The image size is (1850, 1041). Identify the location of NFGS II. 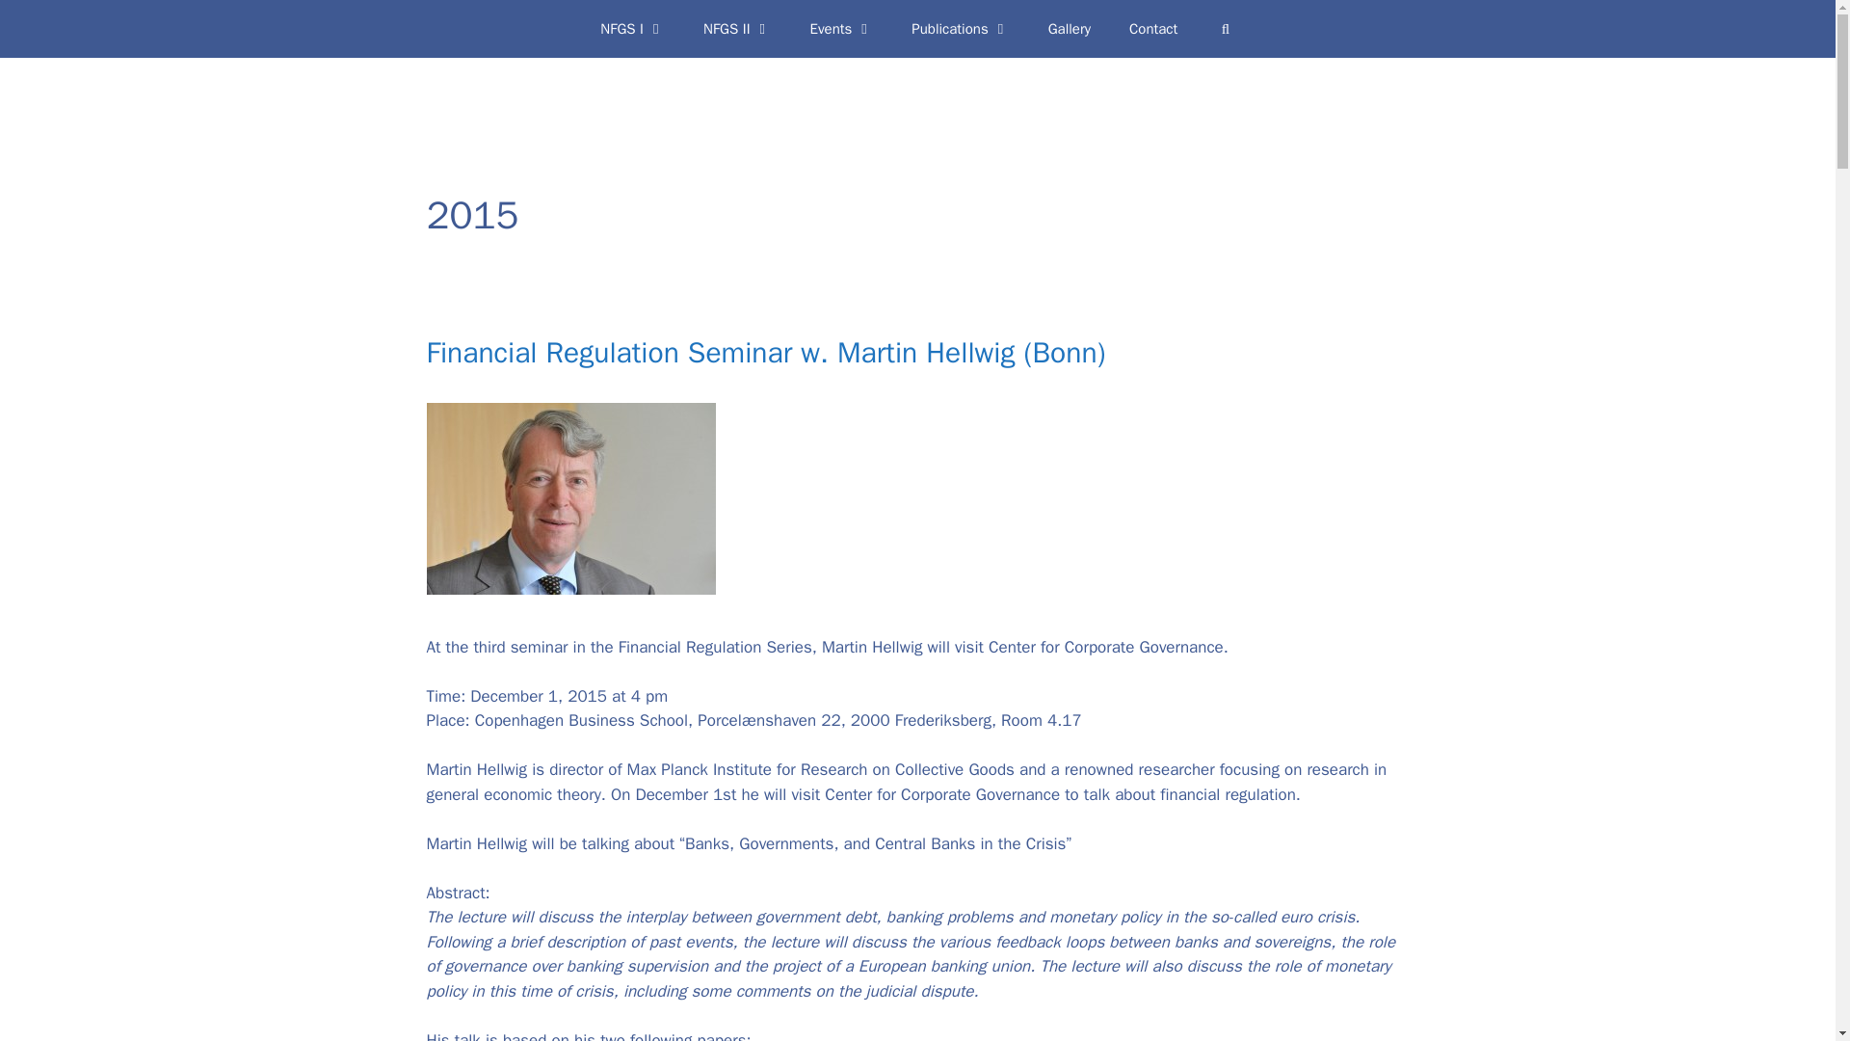
(738, 29).